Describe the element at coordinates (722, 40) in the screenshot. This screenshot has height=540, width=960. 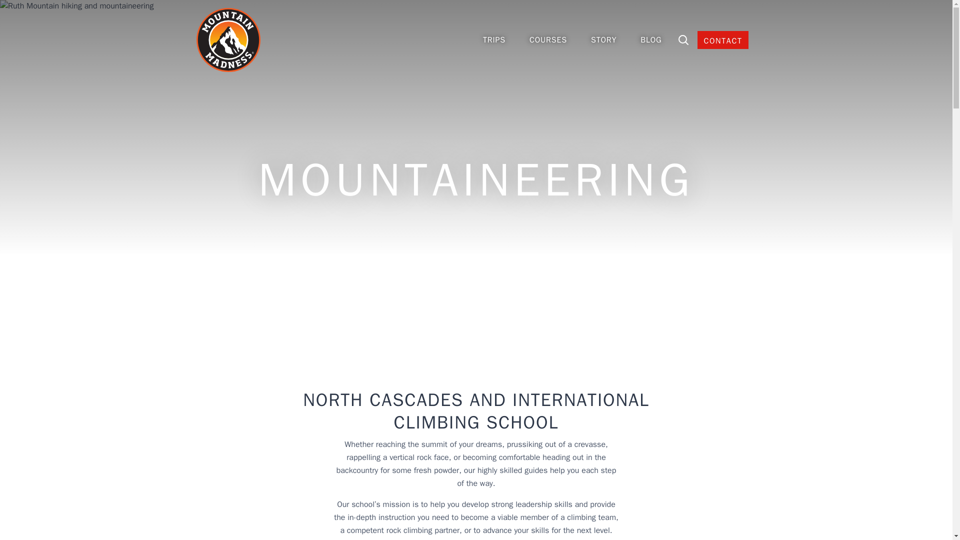
I see `CONTACT` at that location.